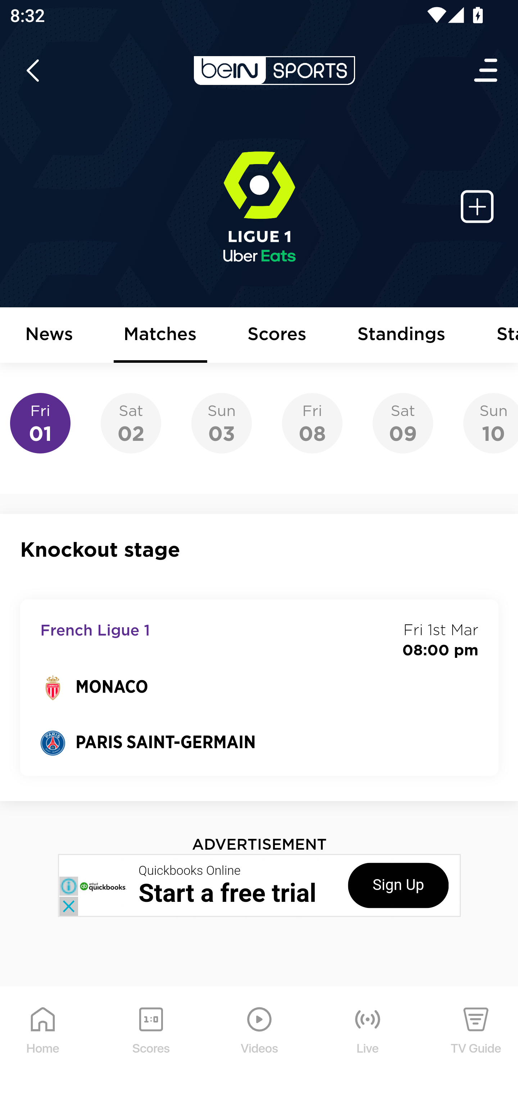  I want to click on Sat09, so click(403, 423).